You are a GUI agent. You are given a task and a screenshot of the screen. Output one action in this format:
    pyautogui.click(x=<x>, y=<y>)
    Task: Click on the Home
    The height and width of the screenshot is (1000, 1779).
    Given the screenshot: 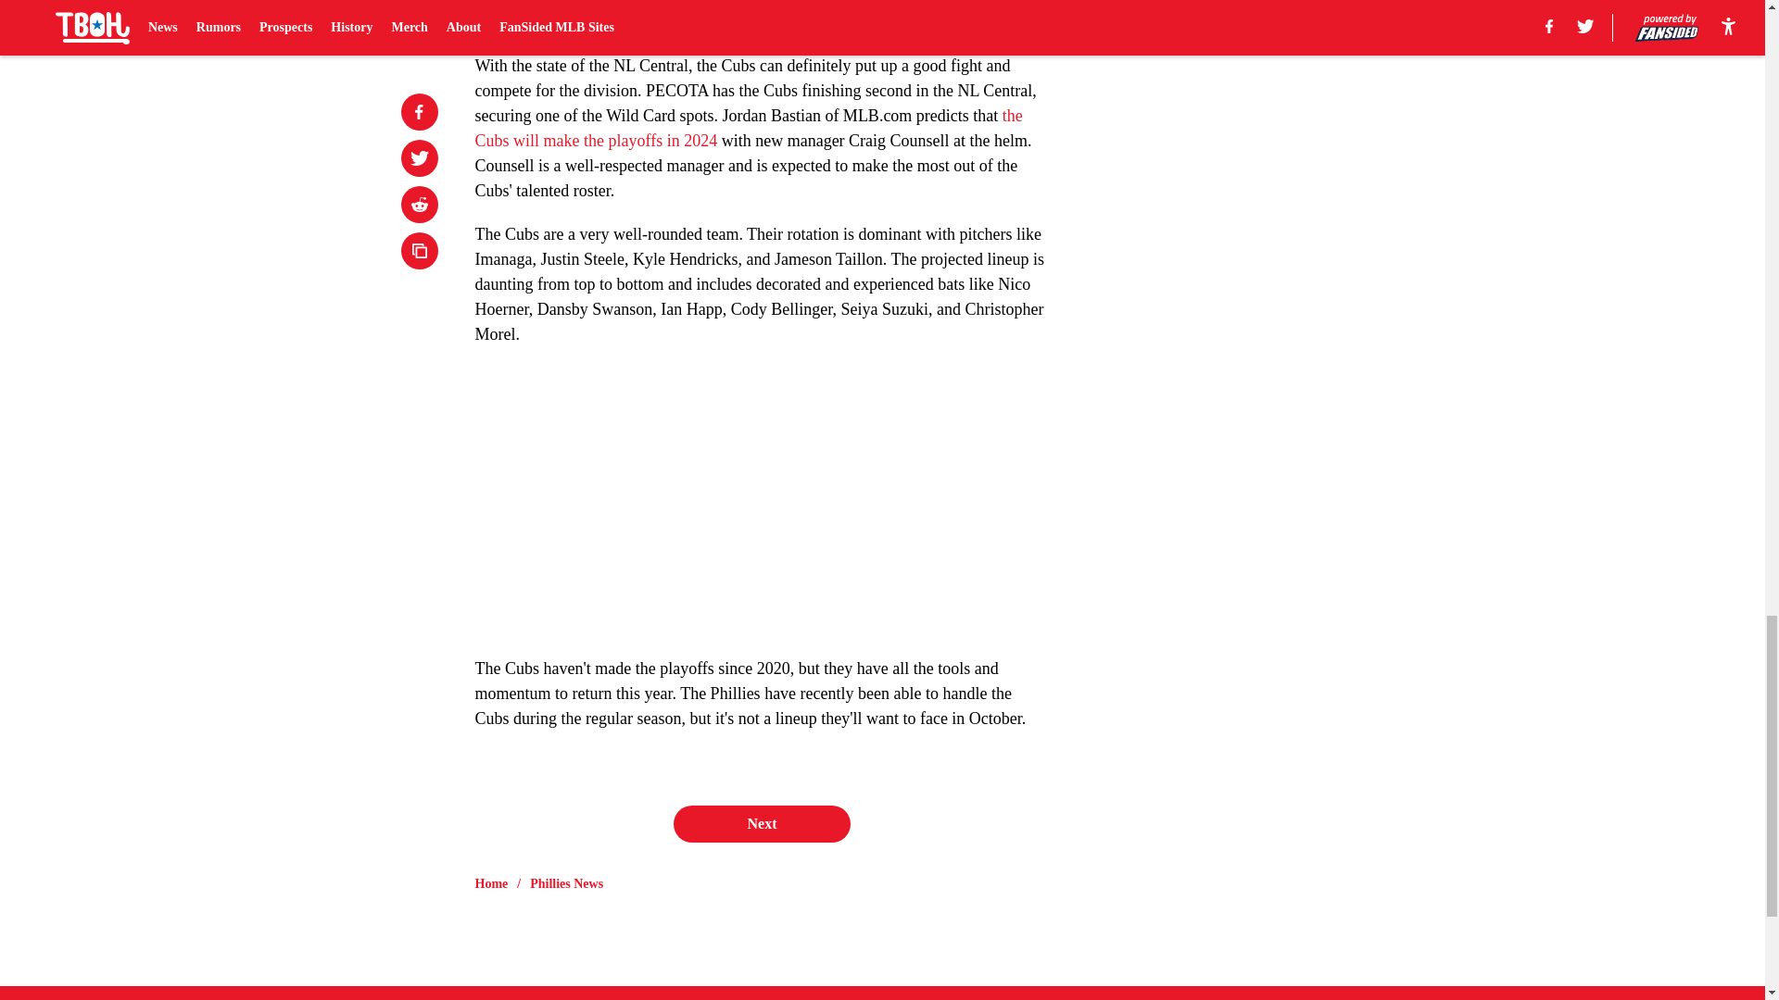 What is the action you would take?
    pyautogui.click(x=491, y=884)
    